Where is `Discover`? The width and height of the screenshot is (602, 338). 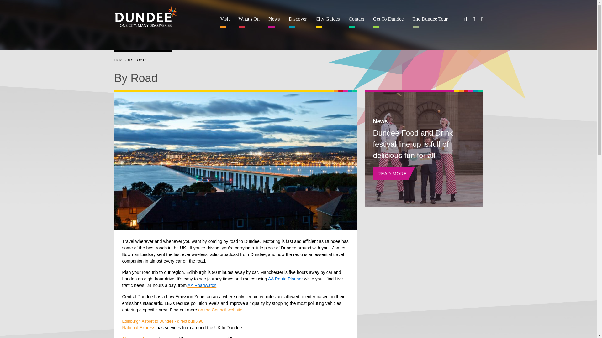
Discover is located at coordinates (298, 22).